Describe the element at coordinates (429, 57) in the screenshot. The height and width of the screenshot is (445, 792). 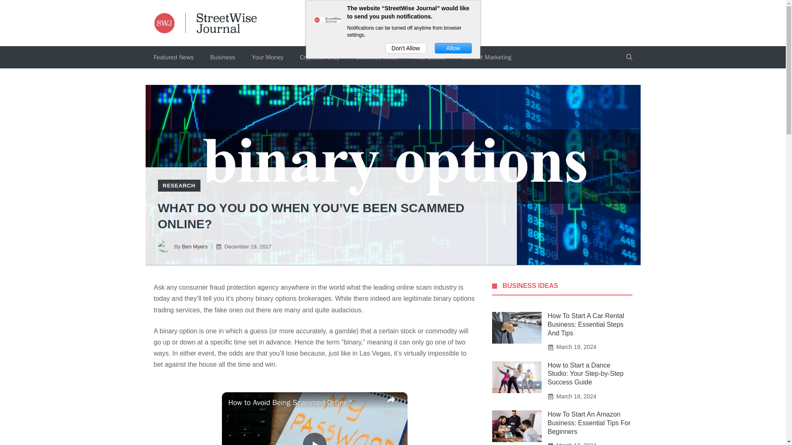
I see `Real Estate` at that location.